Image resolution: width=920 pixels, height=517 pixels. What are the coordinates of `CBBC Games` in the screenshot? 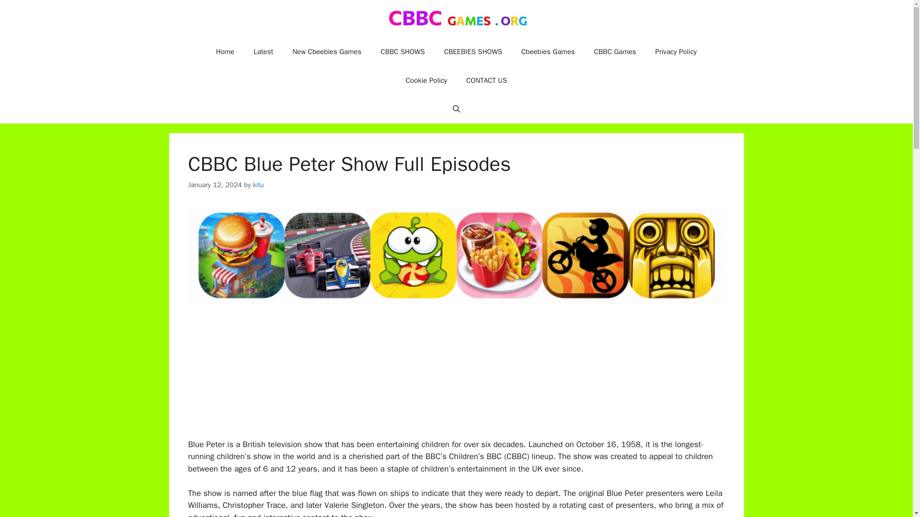 It's located at (615, 52).